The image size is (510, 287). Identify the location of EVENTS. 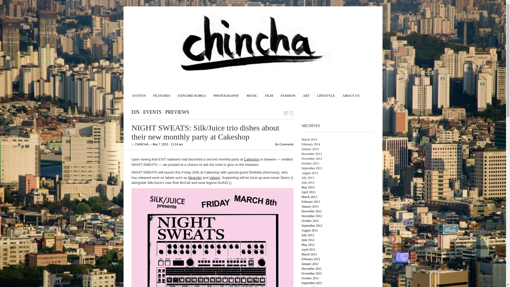
(139, 93).